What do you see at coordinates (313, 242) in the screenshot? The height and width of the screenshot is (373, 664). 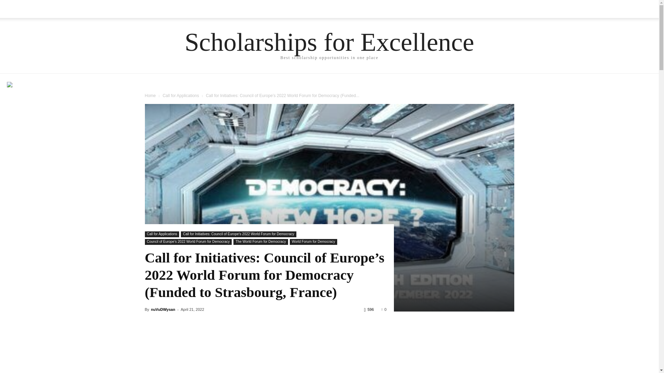 I see `World Forum for Democracy` at bounding box center [313, 242].